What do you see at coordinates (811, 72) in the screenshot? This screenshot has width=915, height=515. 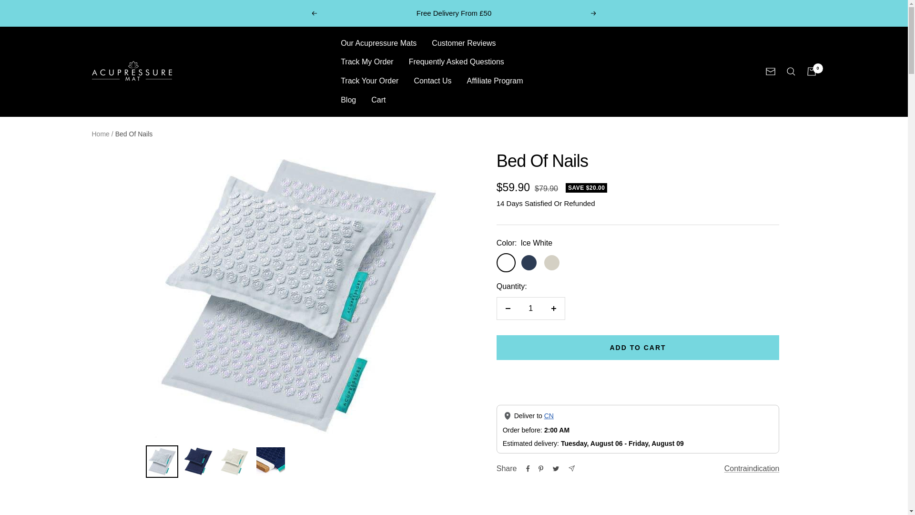 I see `0` at bounding box center [811, 72].